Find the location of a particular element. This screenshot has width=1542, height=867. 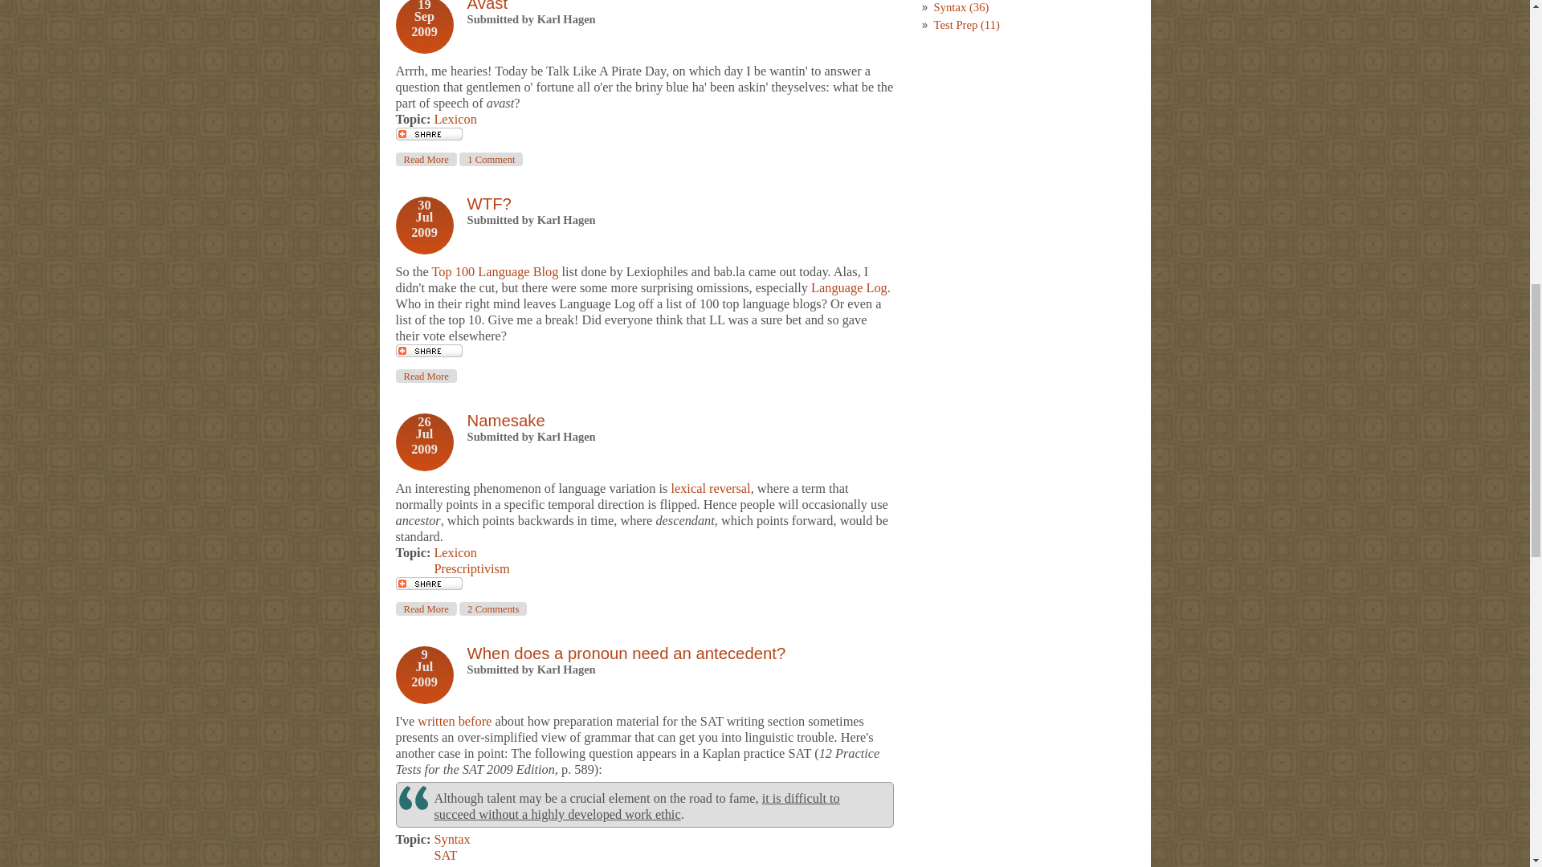

1 Comment is located at coordinates (491, 159).